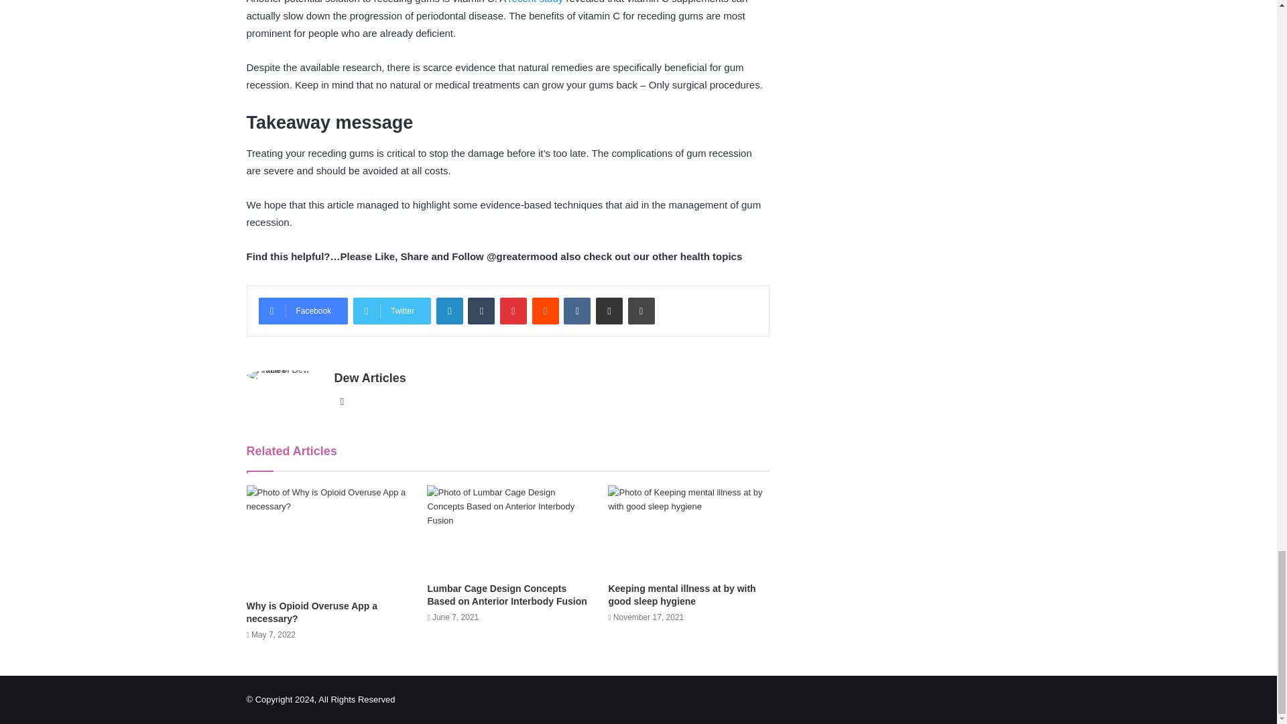  What do you see at coordinates (609, 310) in the screenshot?
I see `Share via Email` at bounding box center [609, 310].